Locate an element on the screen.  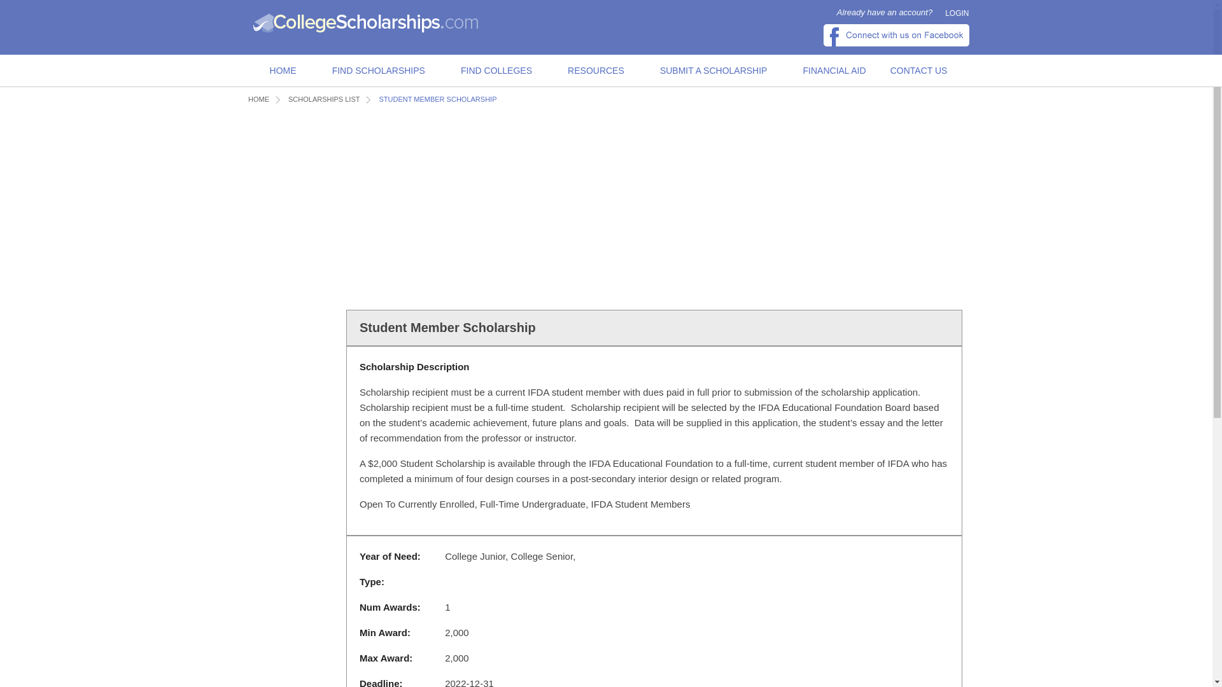
LOGIN is located at coordinates (957, 13).